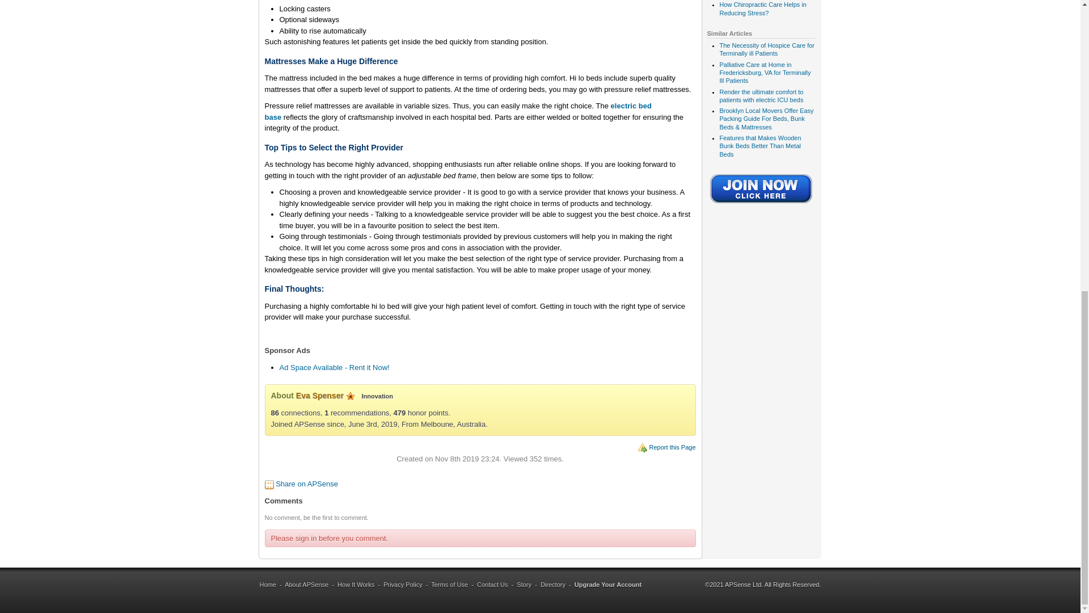  I want to click on Ad Space Available - Rent it Now!, so click(334, 367).